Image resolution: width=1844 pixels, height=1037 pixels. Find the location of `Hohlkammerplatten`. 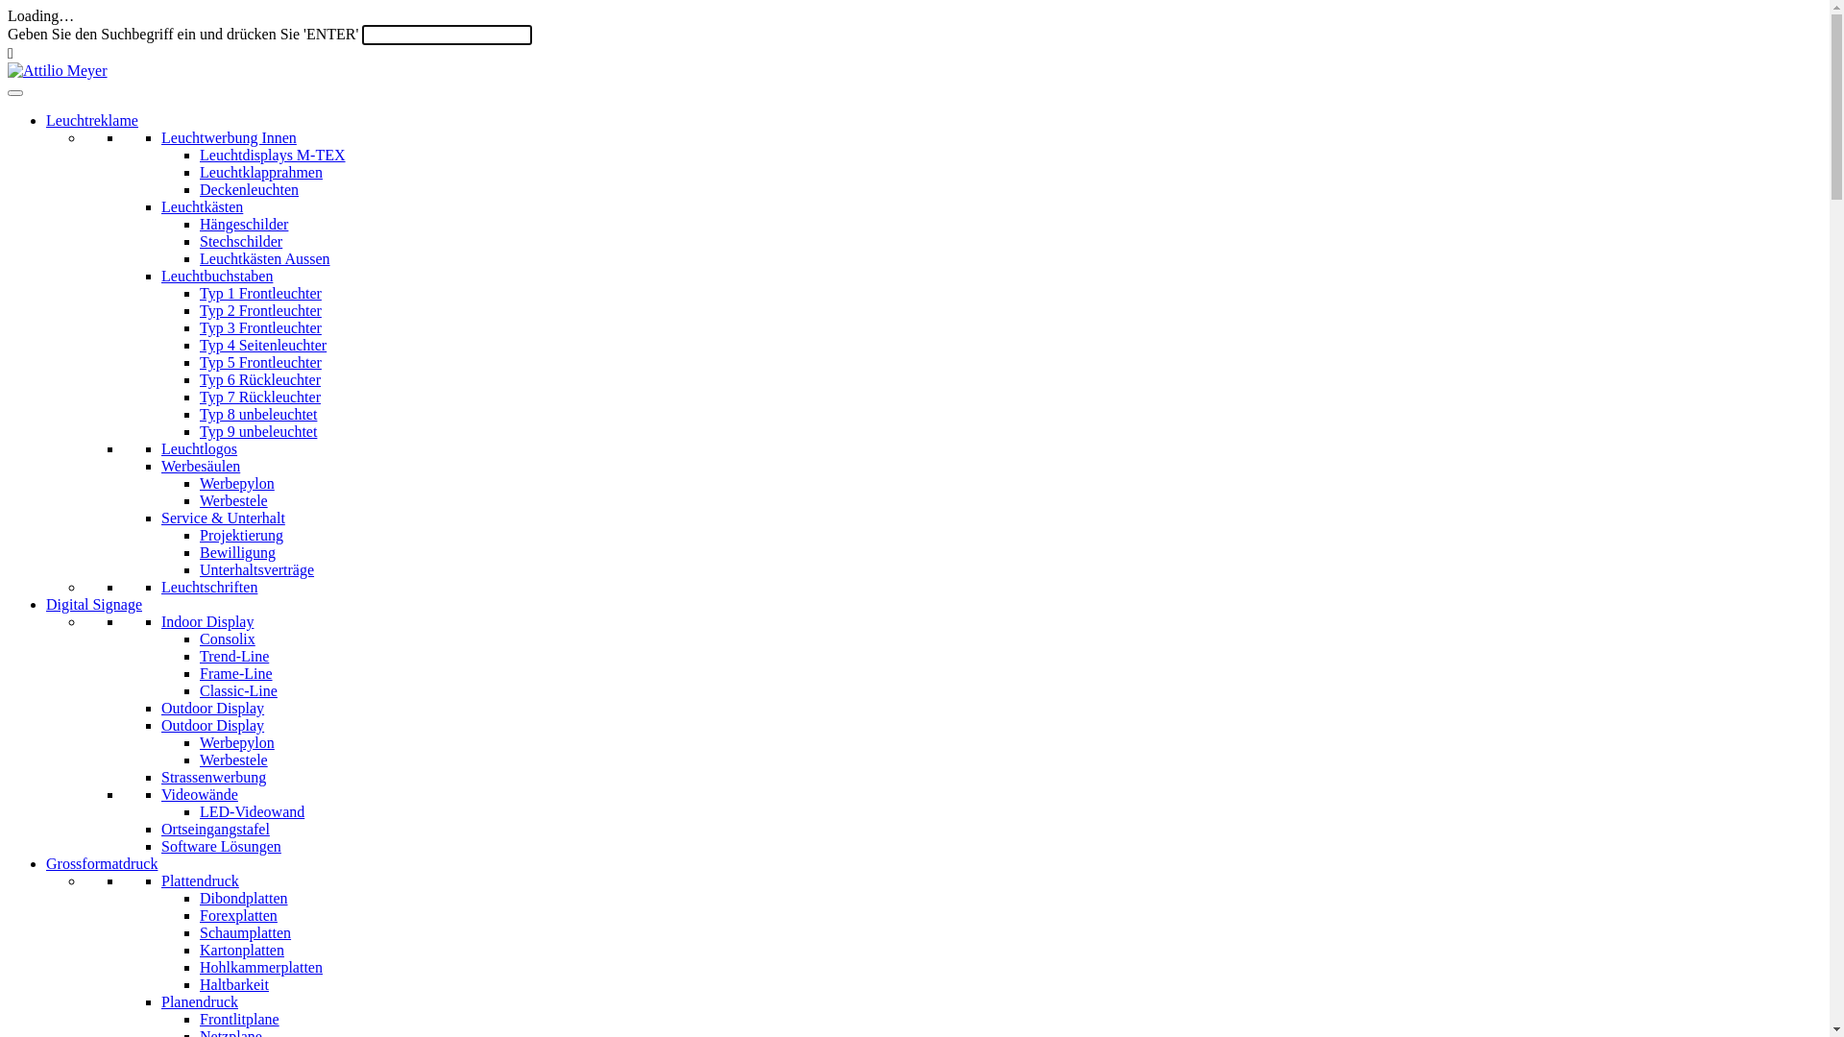

Hohlkammerplatten is located at coordinates (261, 968).